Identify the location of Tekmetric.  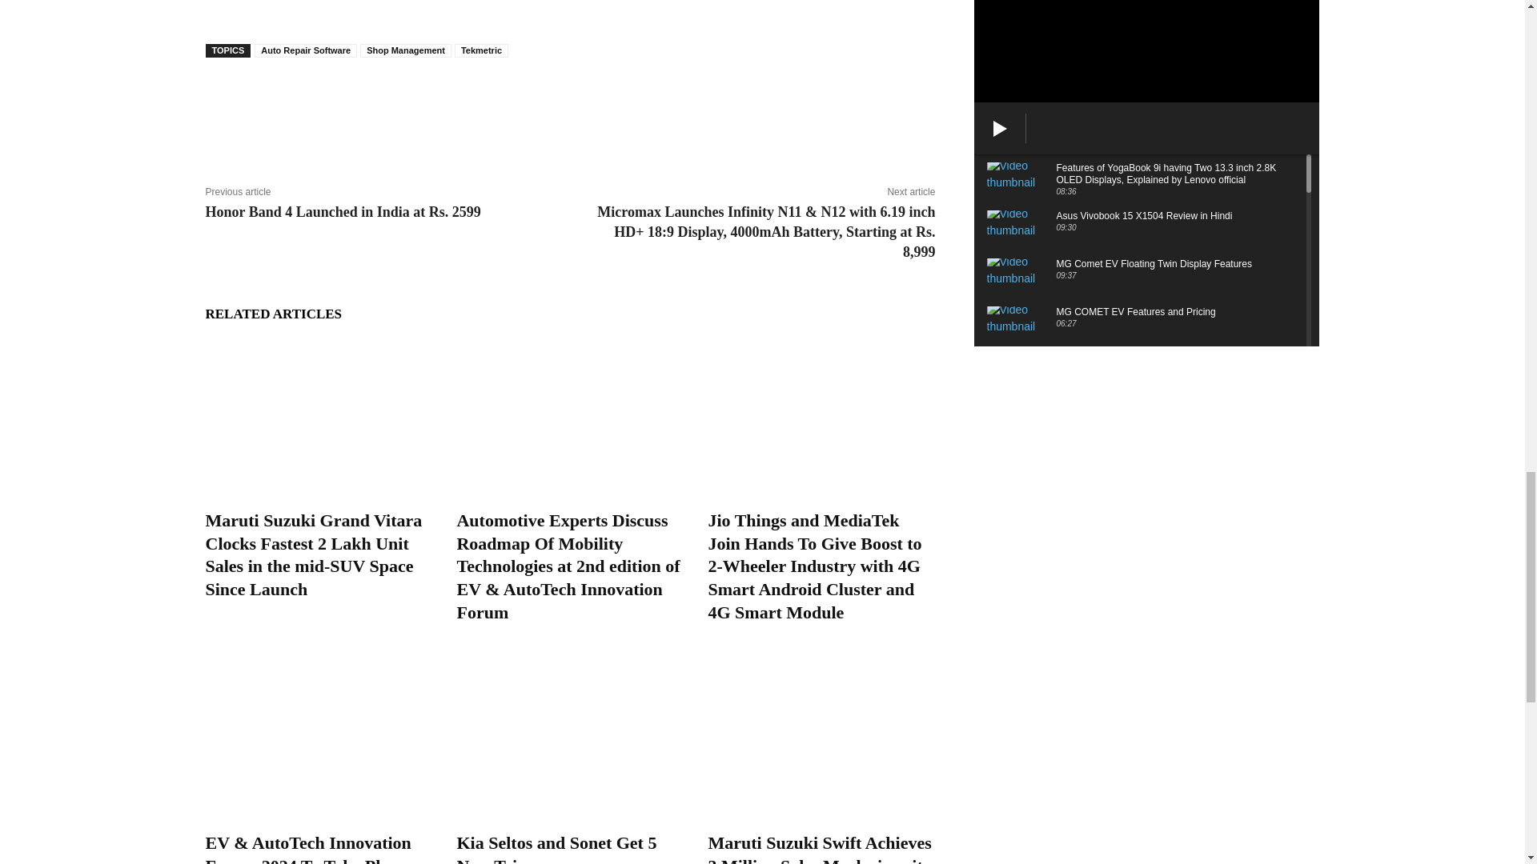
(482, 51).